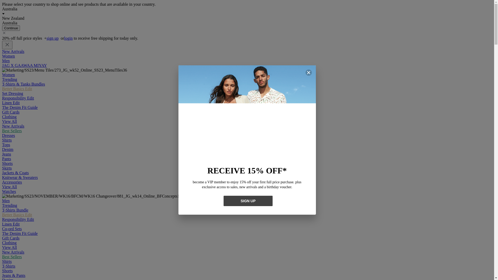 The width and height of the screenshot is (498, 280). I want to click on Denim, so click(8, 149).